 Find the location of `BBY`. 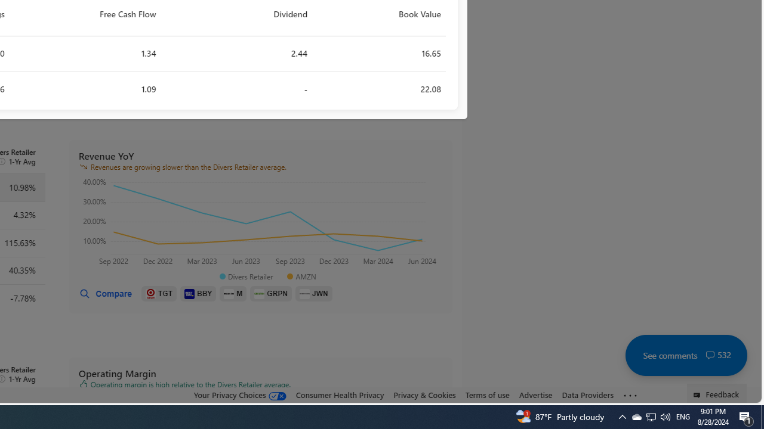

BBY is located at coordinates (198, 294).